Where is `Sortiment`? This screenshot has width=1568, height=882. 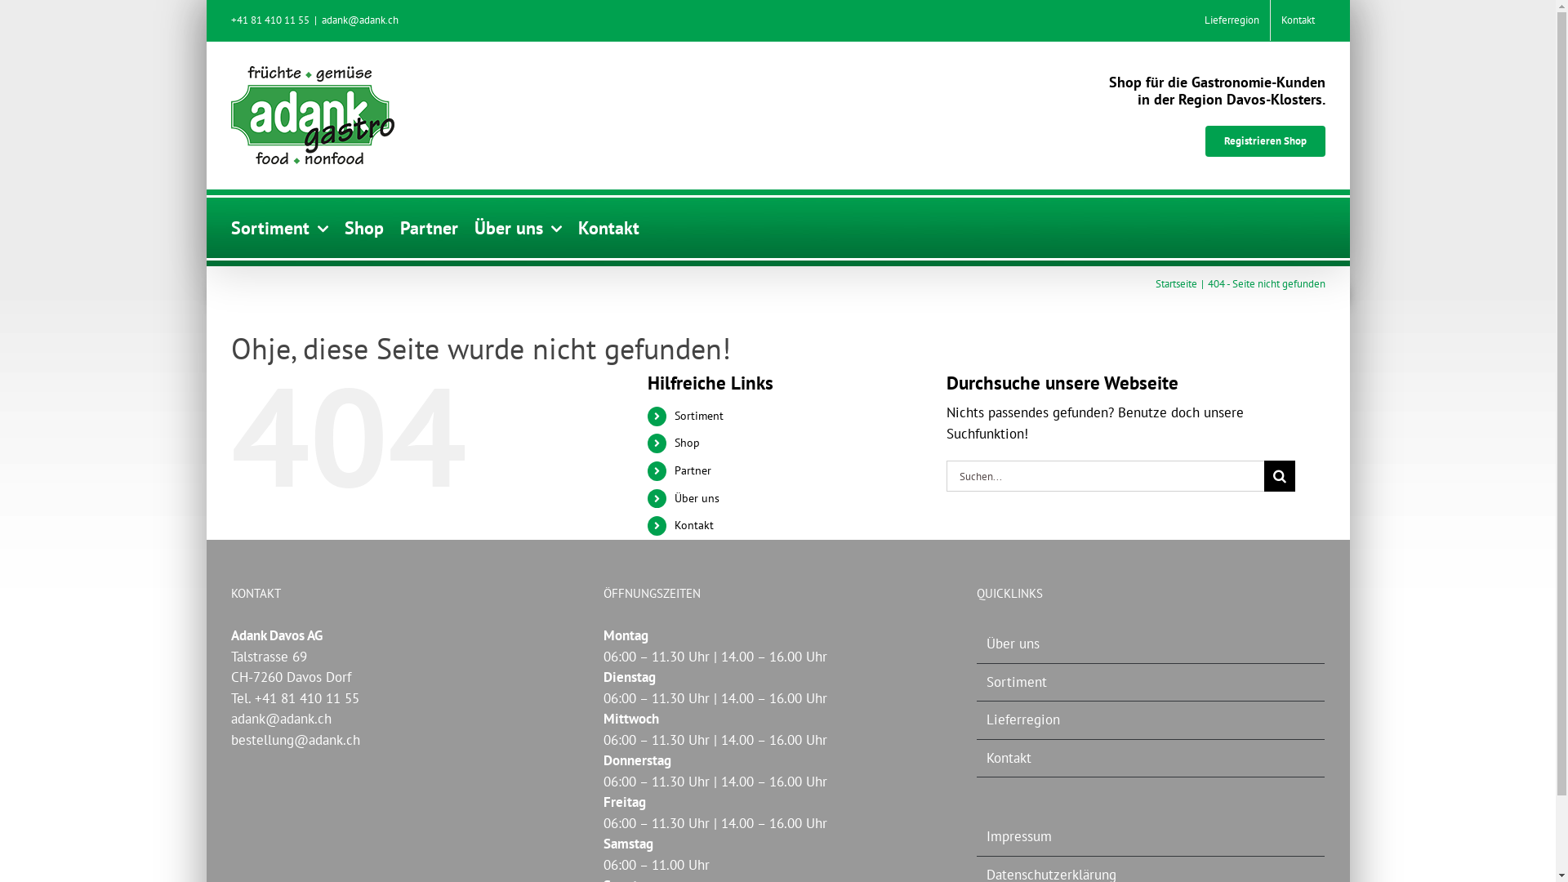
Sortiment is located at coordinates (1151, 683).